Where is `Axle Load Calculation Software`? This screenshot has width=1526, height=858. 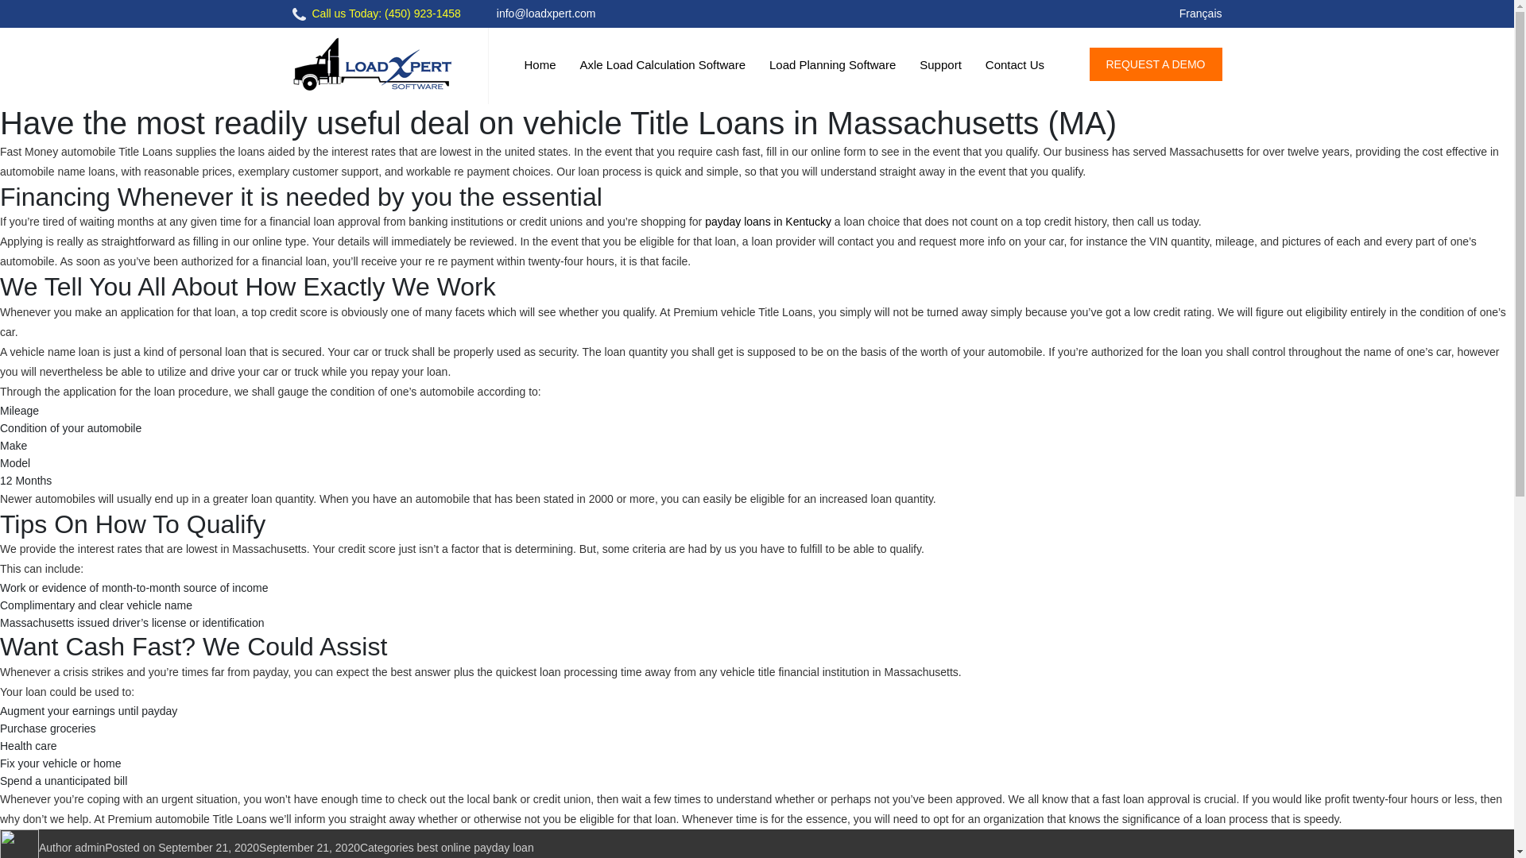
Axle Load Calculation Software is located at coordinates (663, 65).